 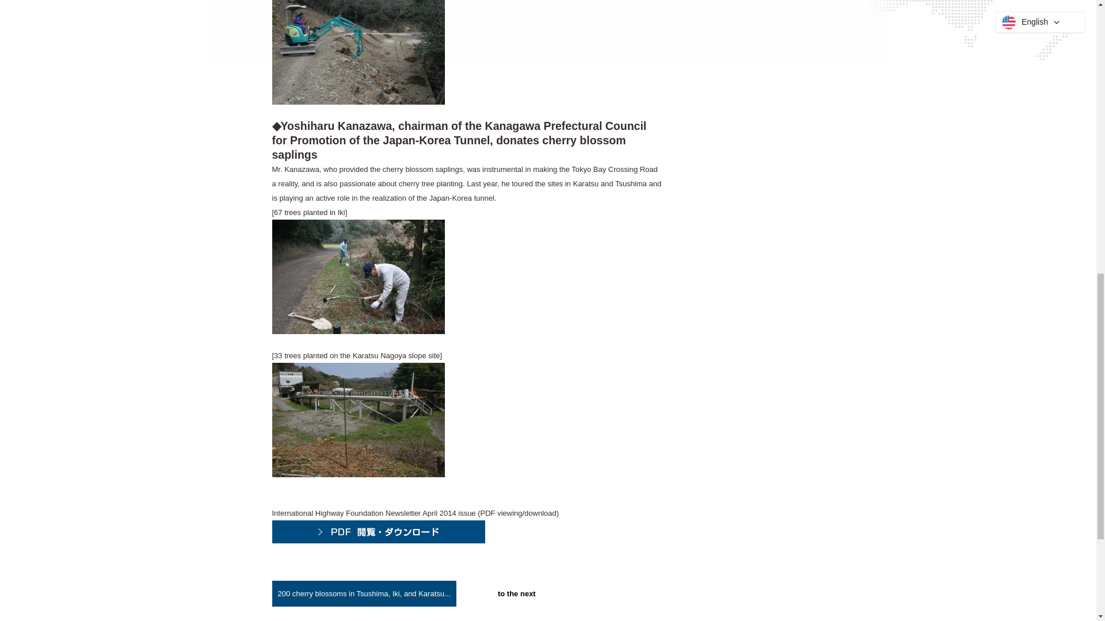 I want to click on to the next, so click(x=517, y=593).